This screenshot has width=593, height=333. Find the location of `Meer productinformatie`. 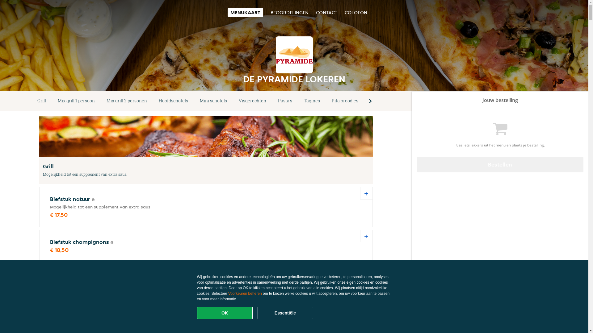

Meer productinformatie is located at coordinates (112, 243).